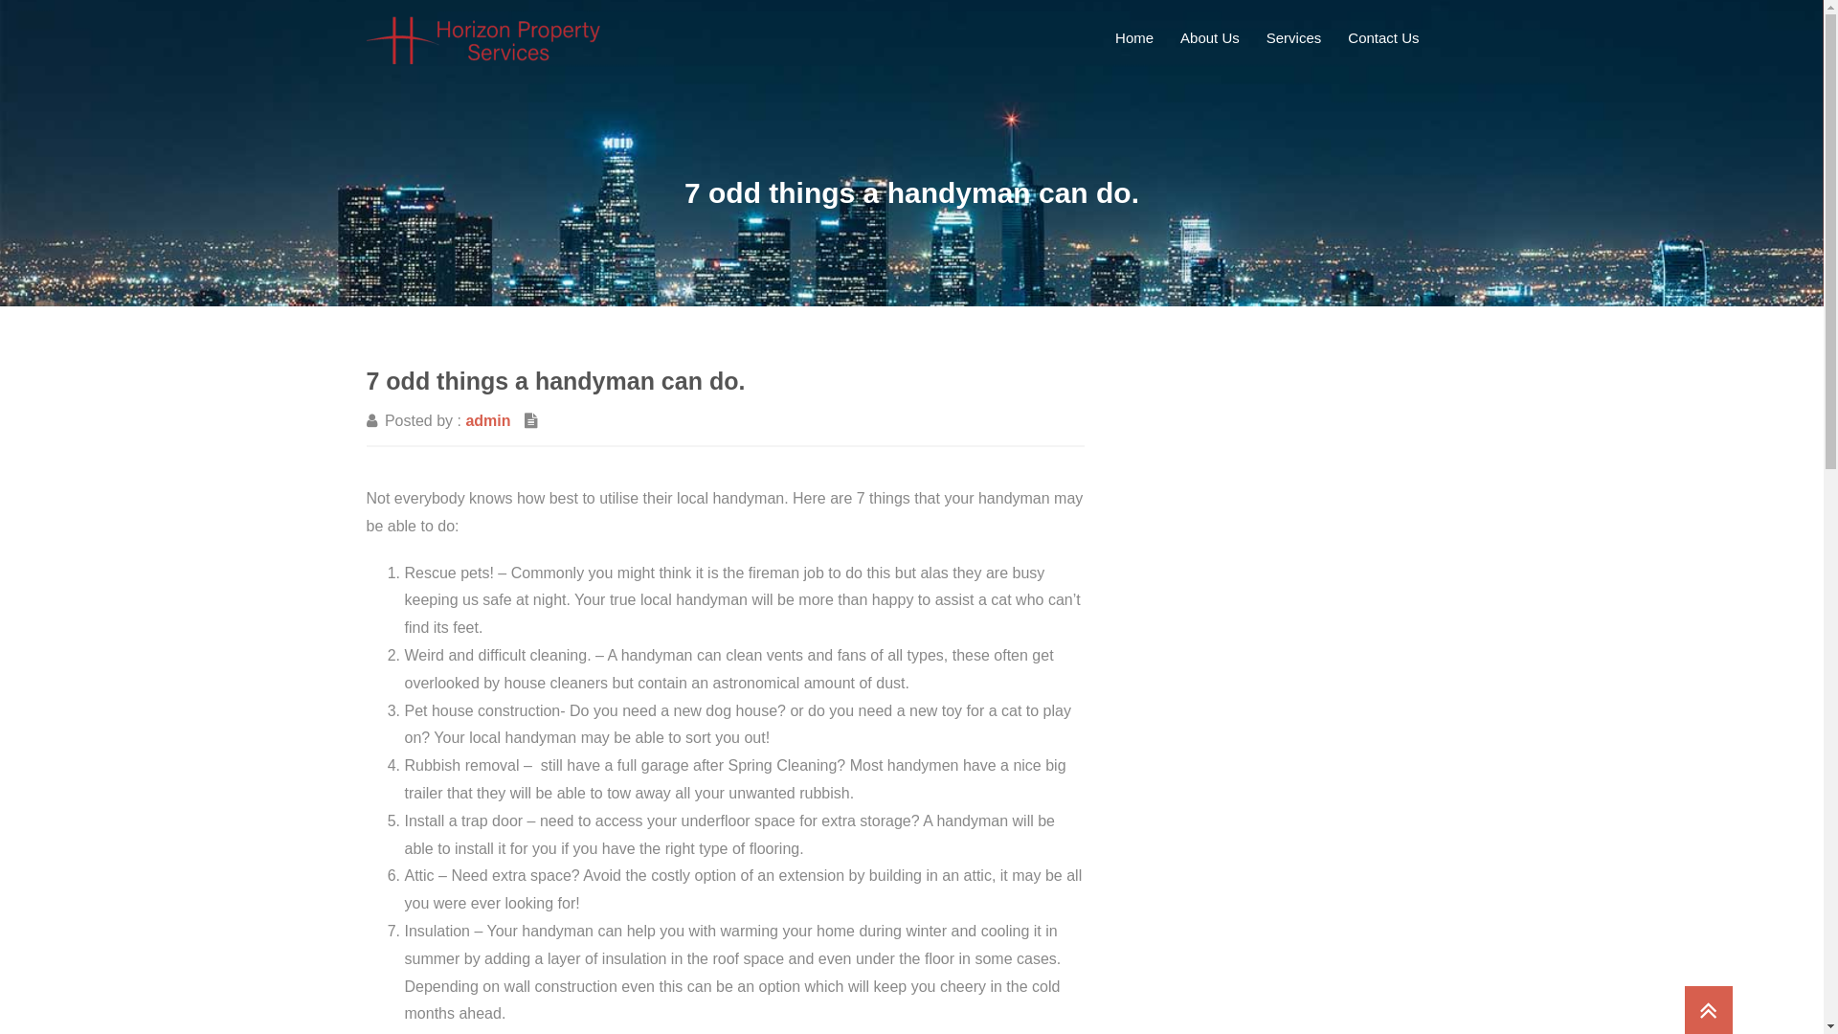 This screenshot has width=1838, height=1034. What do you see at coordinates (1210, 38) in the screenshot?
I see `About Us` at bounding box center [1210, 38].